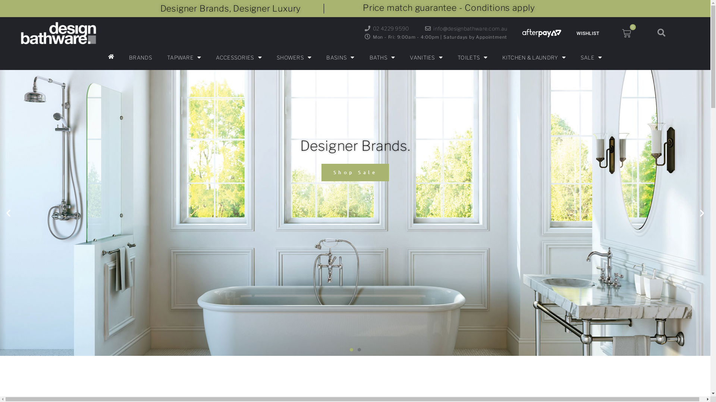  I want to click on SALE, so click(591, 58).